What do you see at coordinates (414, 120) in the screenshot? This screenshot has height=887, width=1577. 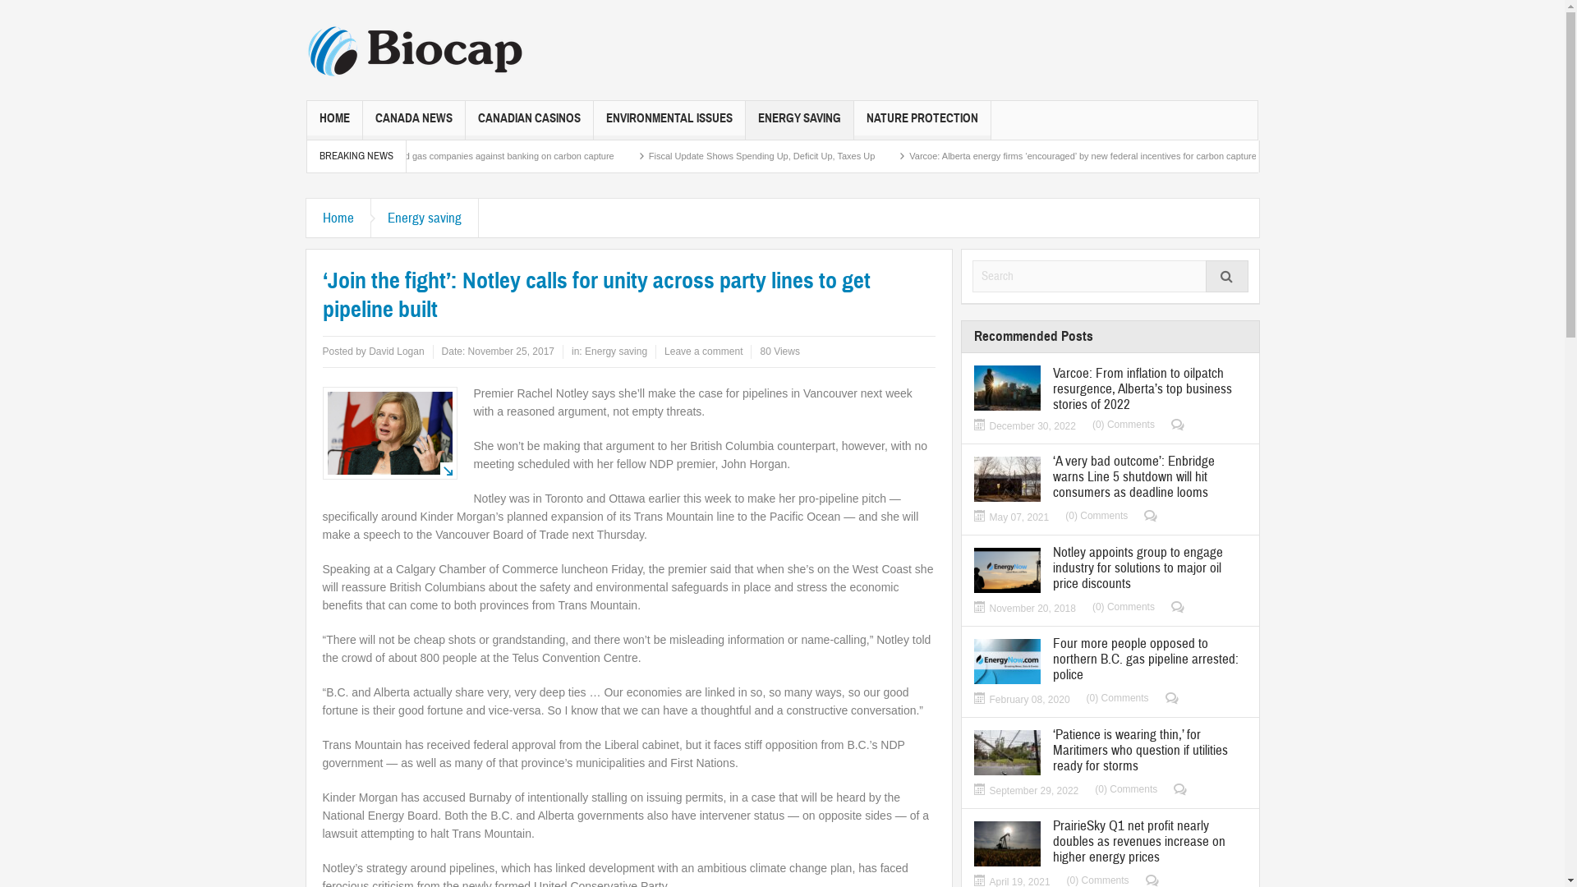 I see `CANADA NEWS` at bounding box center [414, 120].